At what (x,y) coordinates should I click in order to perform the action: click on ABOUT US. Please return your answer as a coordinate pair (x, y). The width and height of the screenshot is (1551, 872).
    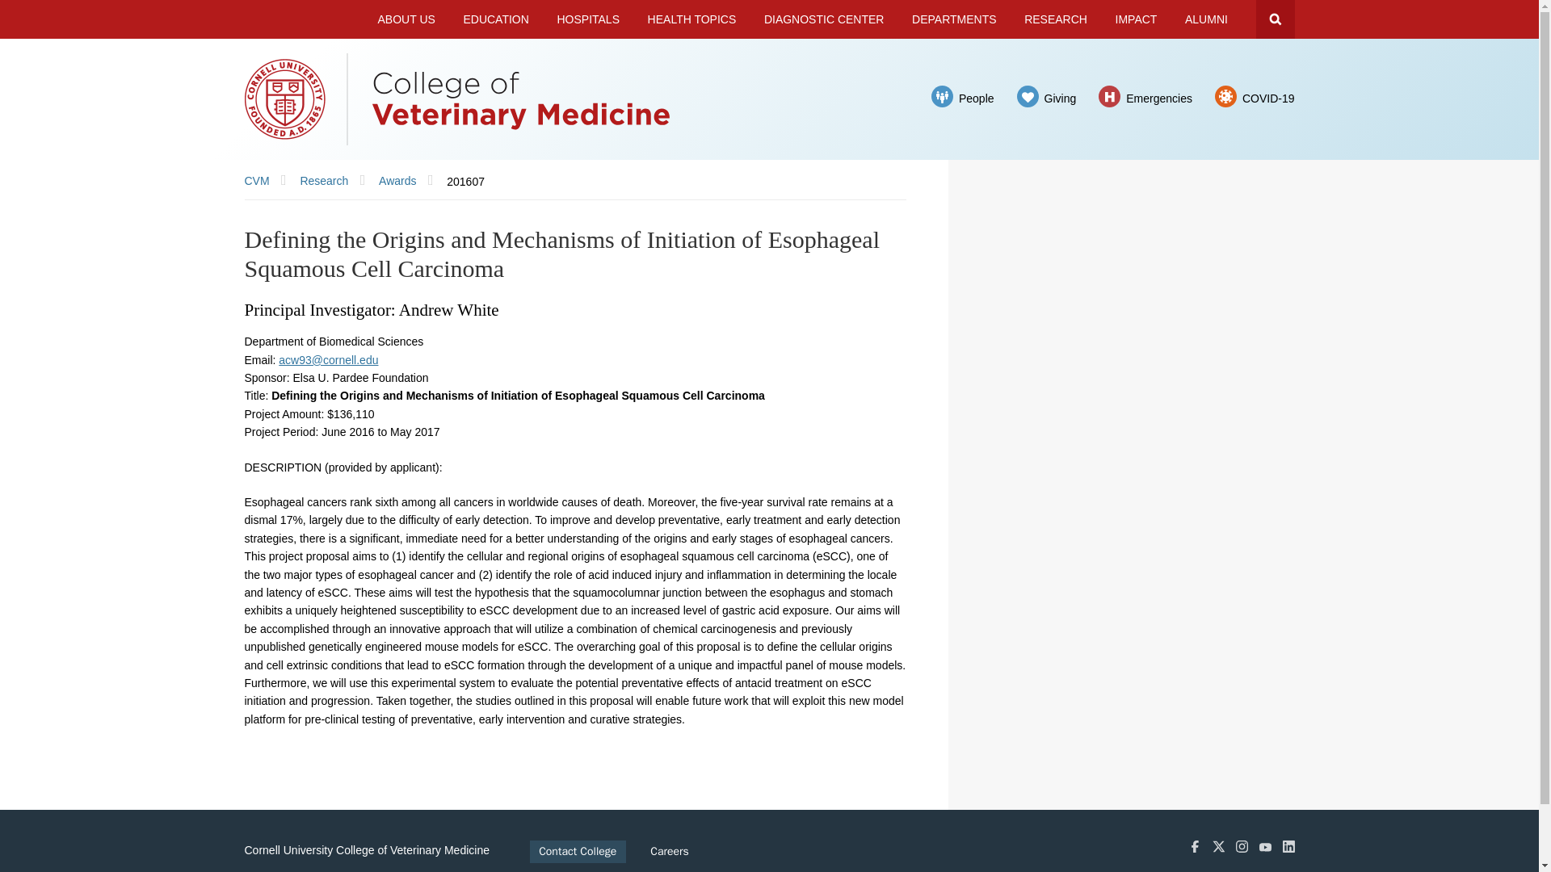
    Looking at the image, I should click on (407, 19).